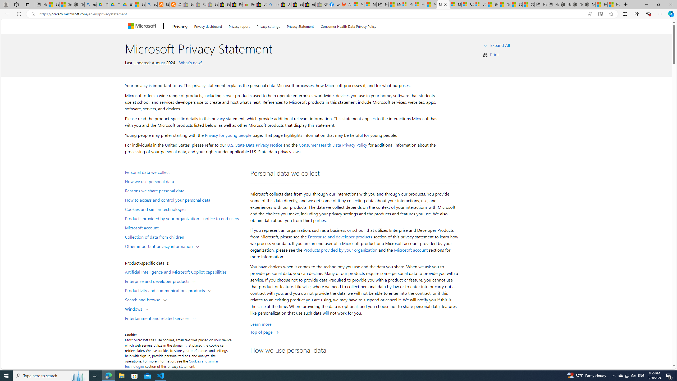 This screenshot has height=381, width=677. What do you see at coordinates (348, 25) in the screenshot?
I see `Consumer Health Data Privacy Policy` at bounding box center [348, 25].